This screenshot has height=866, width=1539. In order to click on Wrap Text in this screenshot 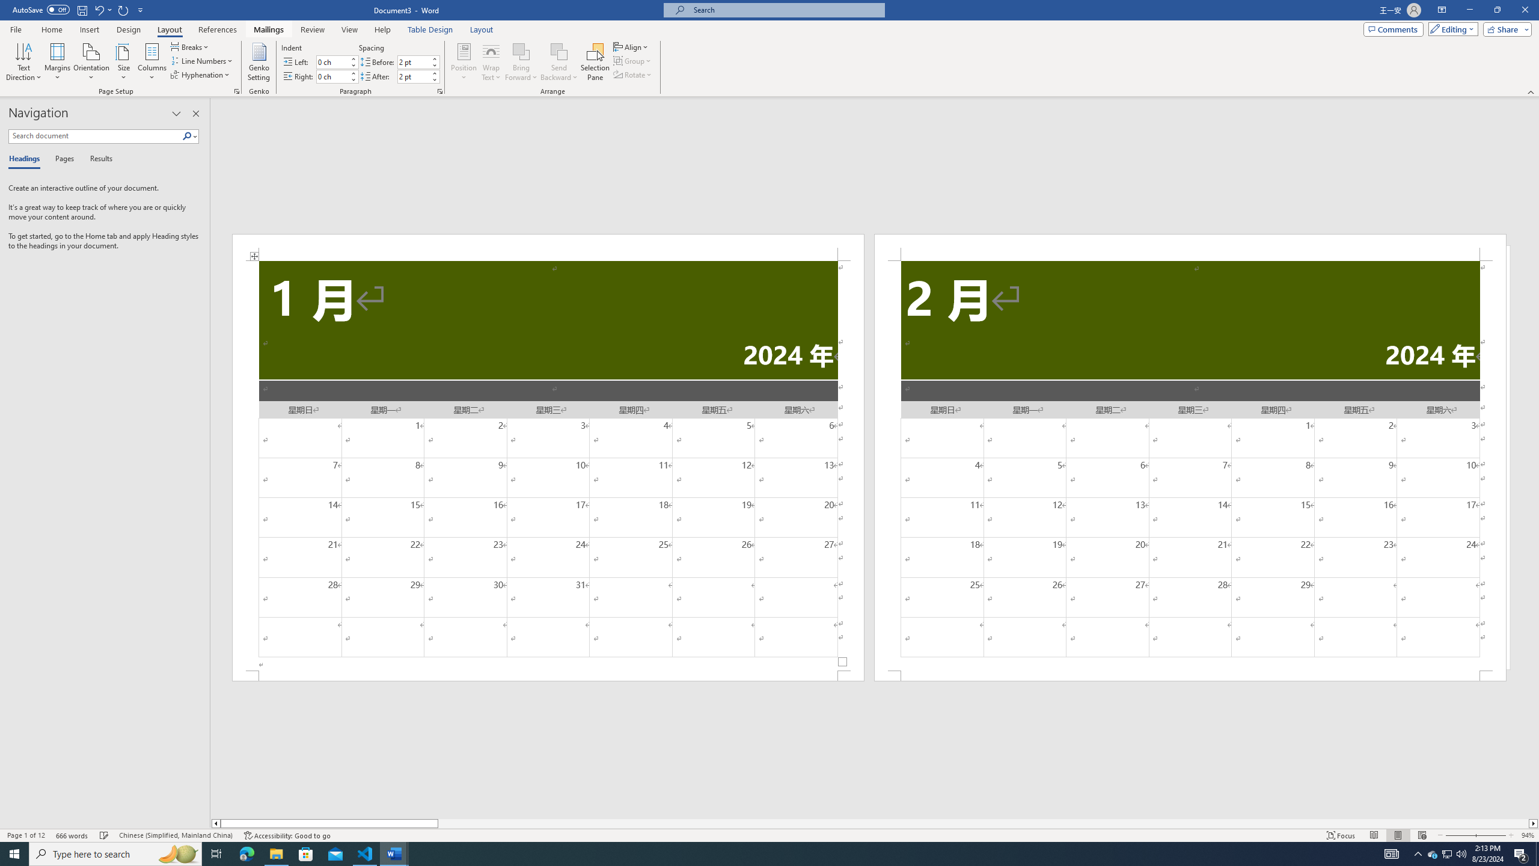, I will do `click(491, 62)`.